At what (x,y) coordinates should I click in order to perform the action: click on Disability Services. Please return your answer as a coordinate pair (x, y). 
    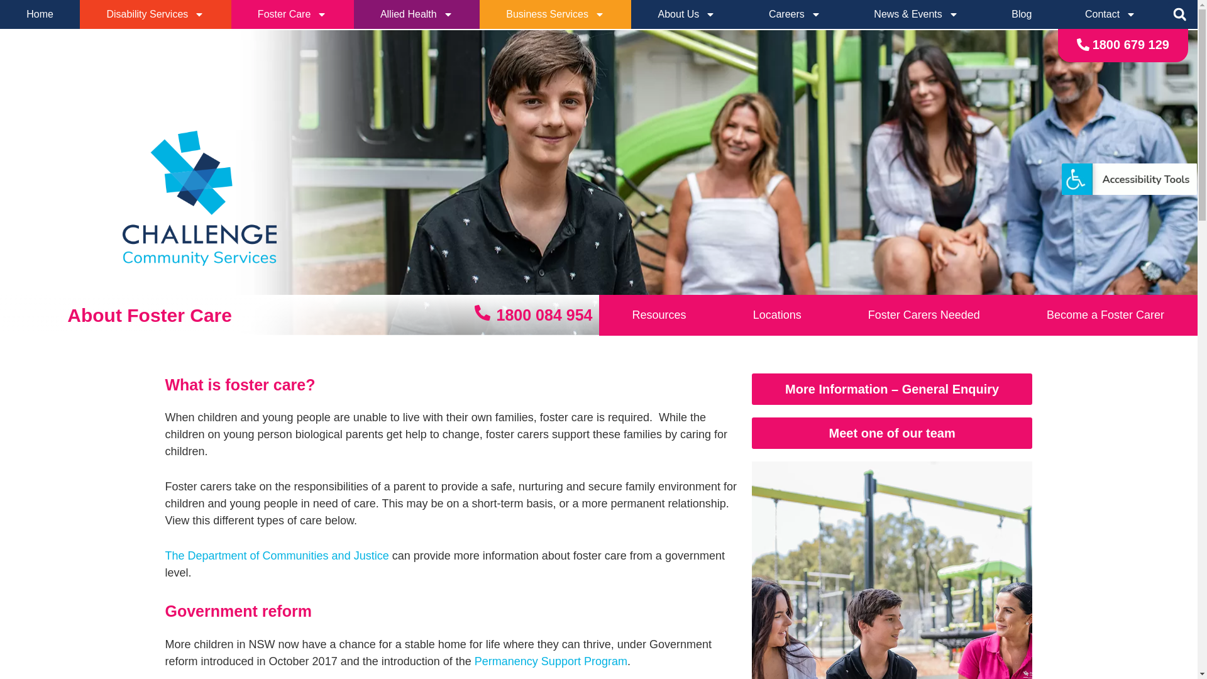
    Looking at the image, I should click on (155, 14).